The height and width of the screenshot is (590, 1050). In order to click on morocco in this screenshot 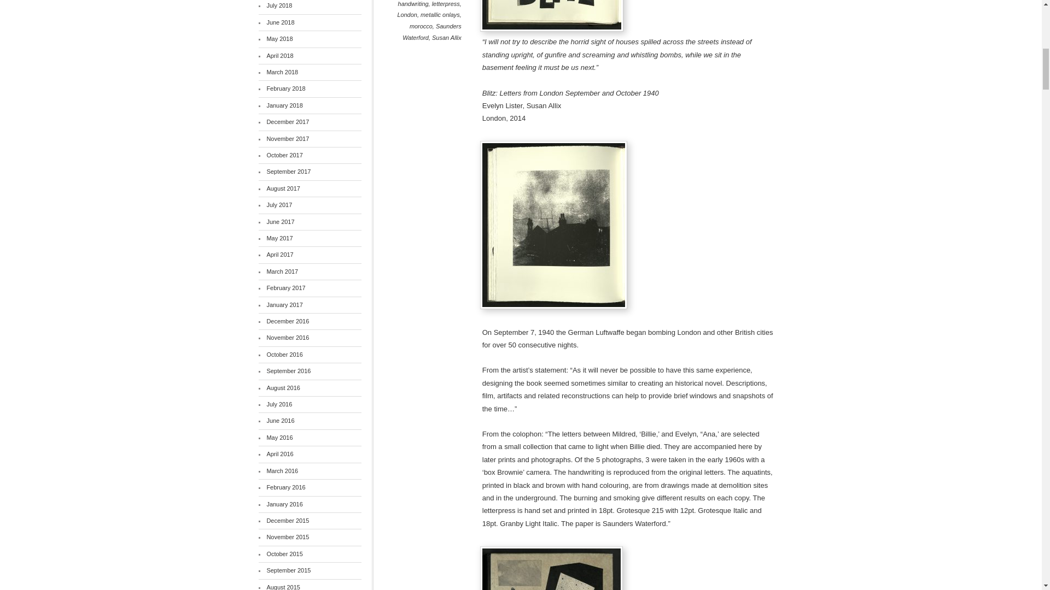, I will do `click(421, 26)`.